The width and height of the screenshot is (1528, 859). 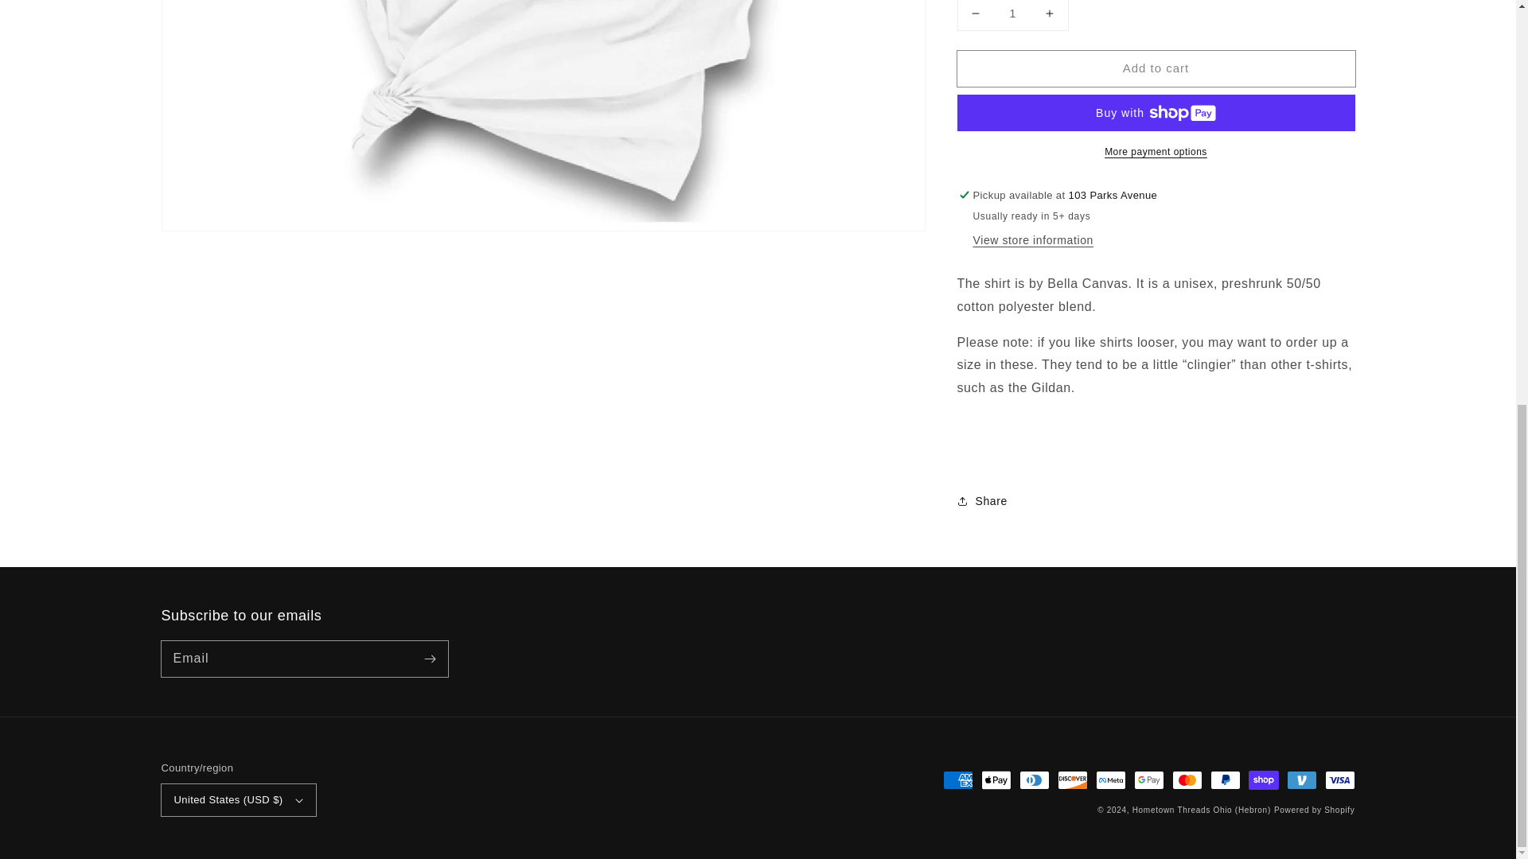 What do you see at coordinates (1012, 9) in the screenshot?
I see `1` at bounding box center [1012, 9].